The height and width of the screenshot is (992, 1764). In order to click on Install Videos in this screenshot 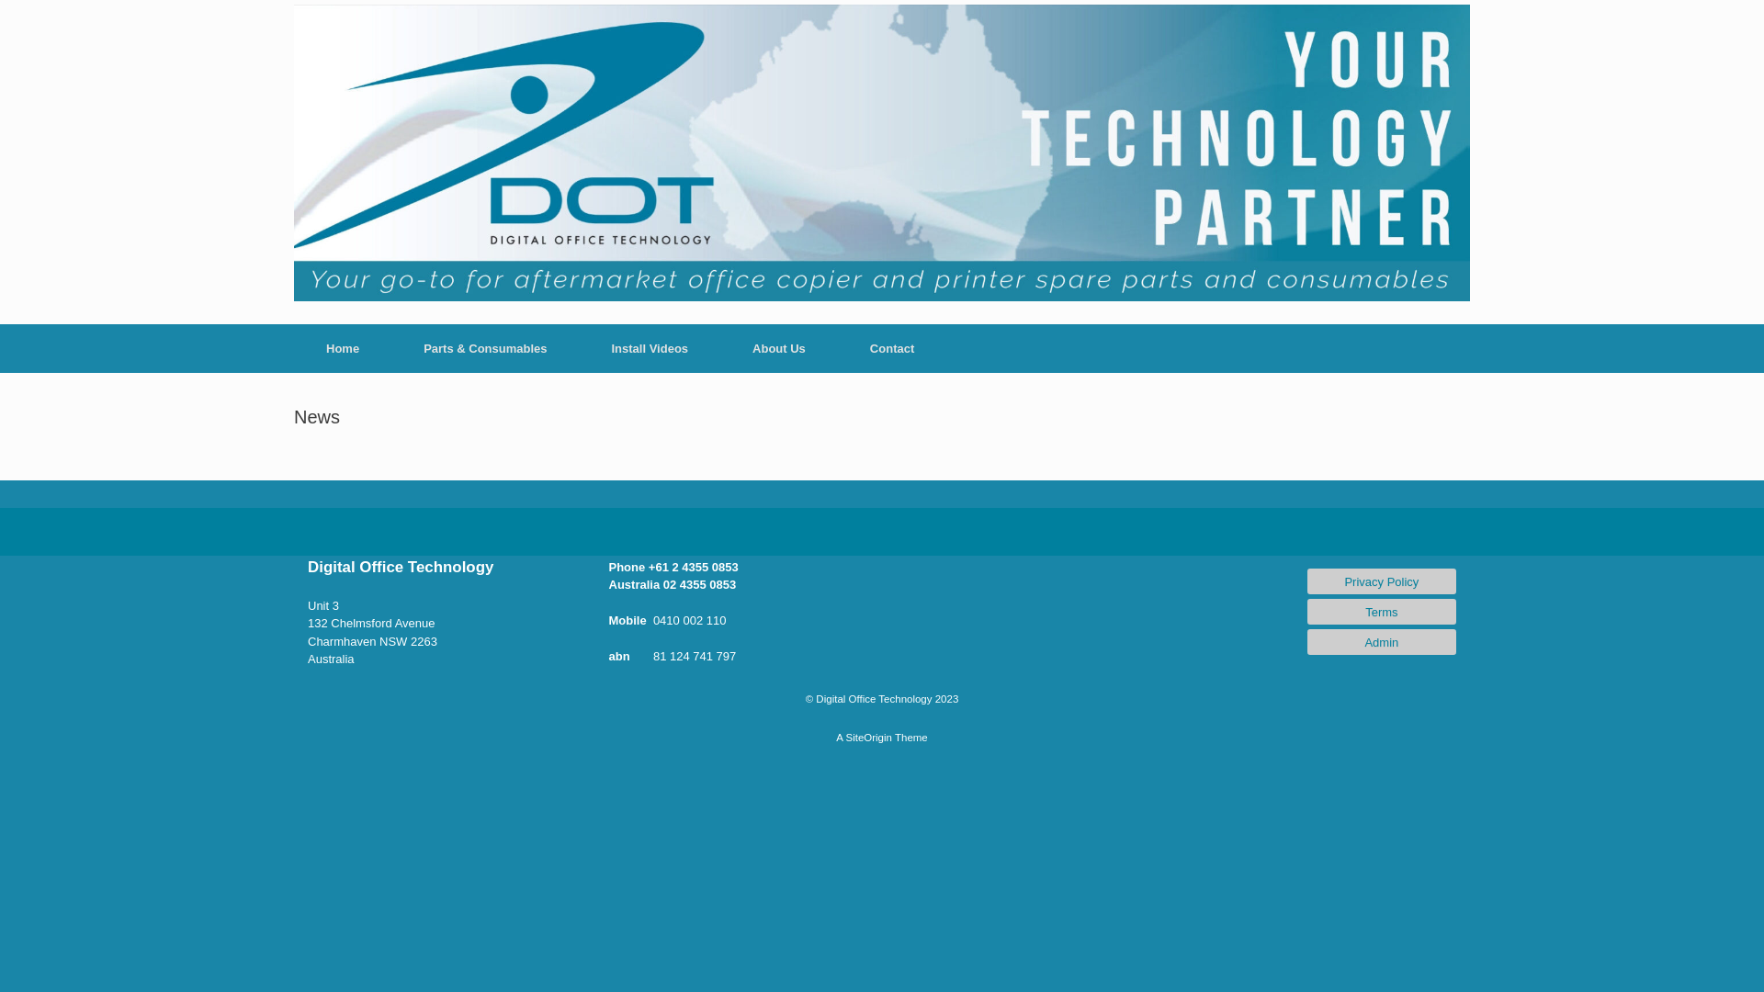, I will do `click(650, 347)`.